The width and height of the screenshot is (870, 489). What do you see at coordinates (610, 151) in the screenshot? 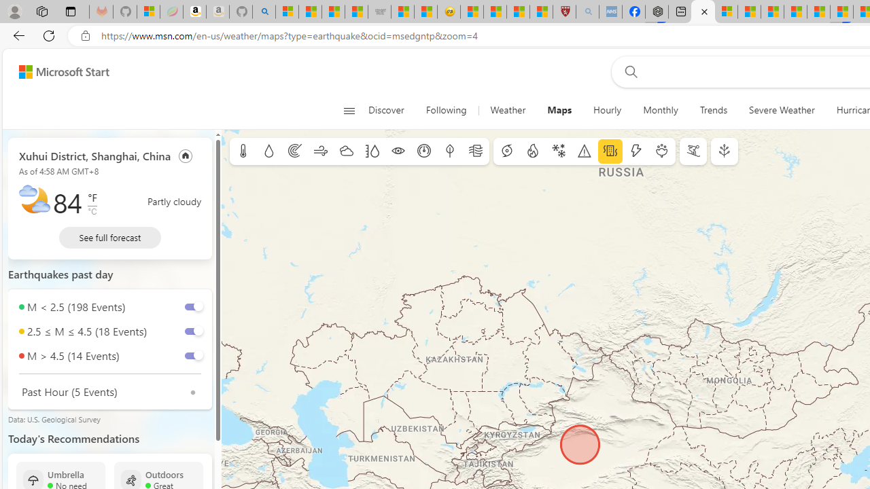
I see `Earthquake` at bounding box center [610, 151].